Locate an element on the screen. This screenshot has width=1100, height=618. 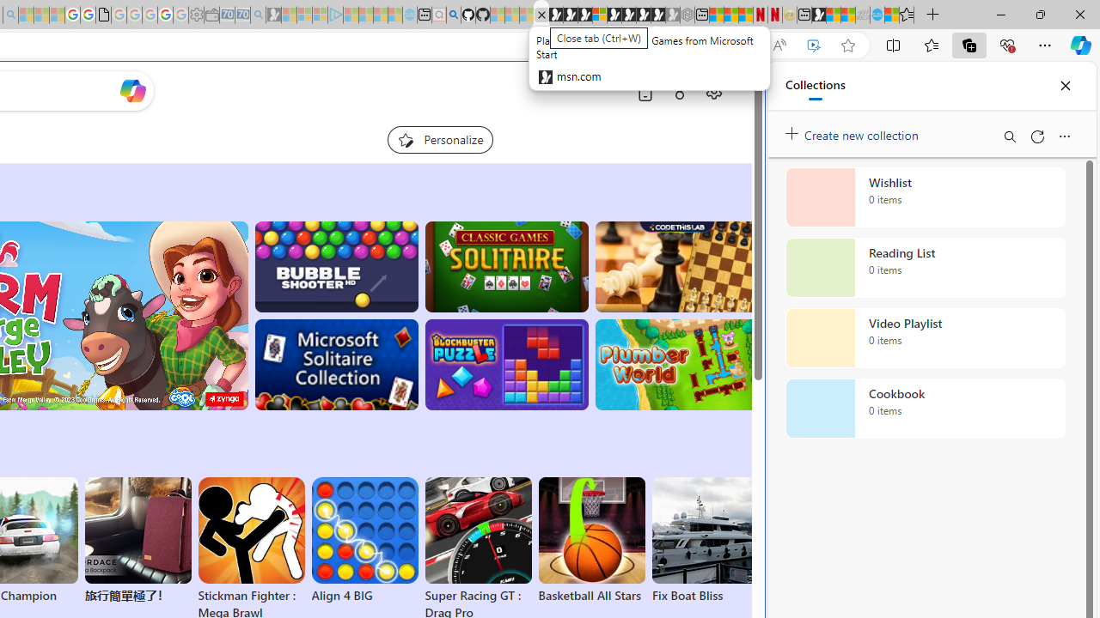
Earth has six continents not seven, radical new study claims is located at coordinates (847, 15).